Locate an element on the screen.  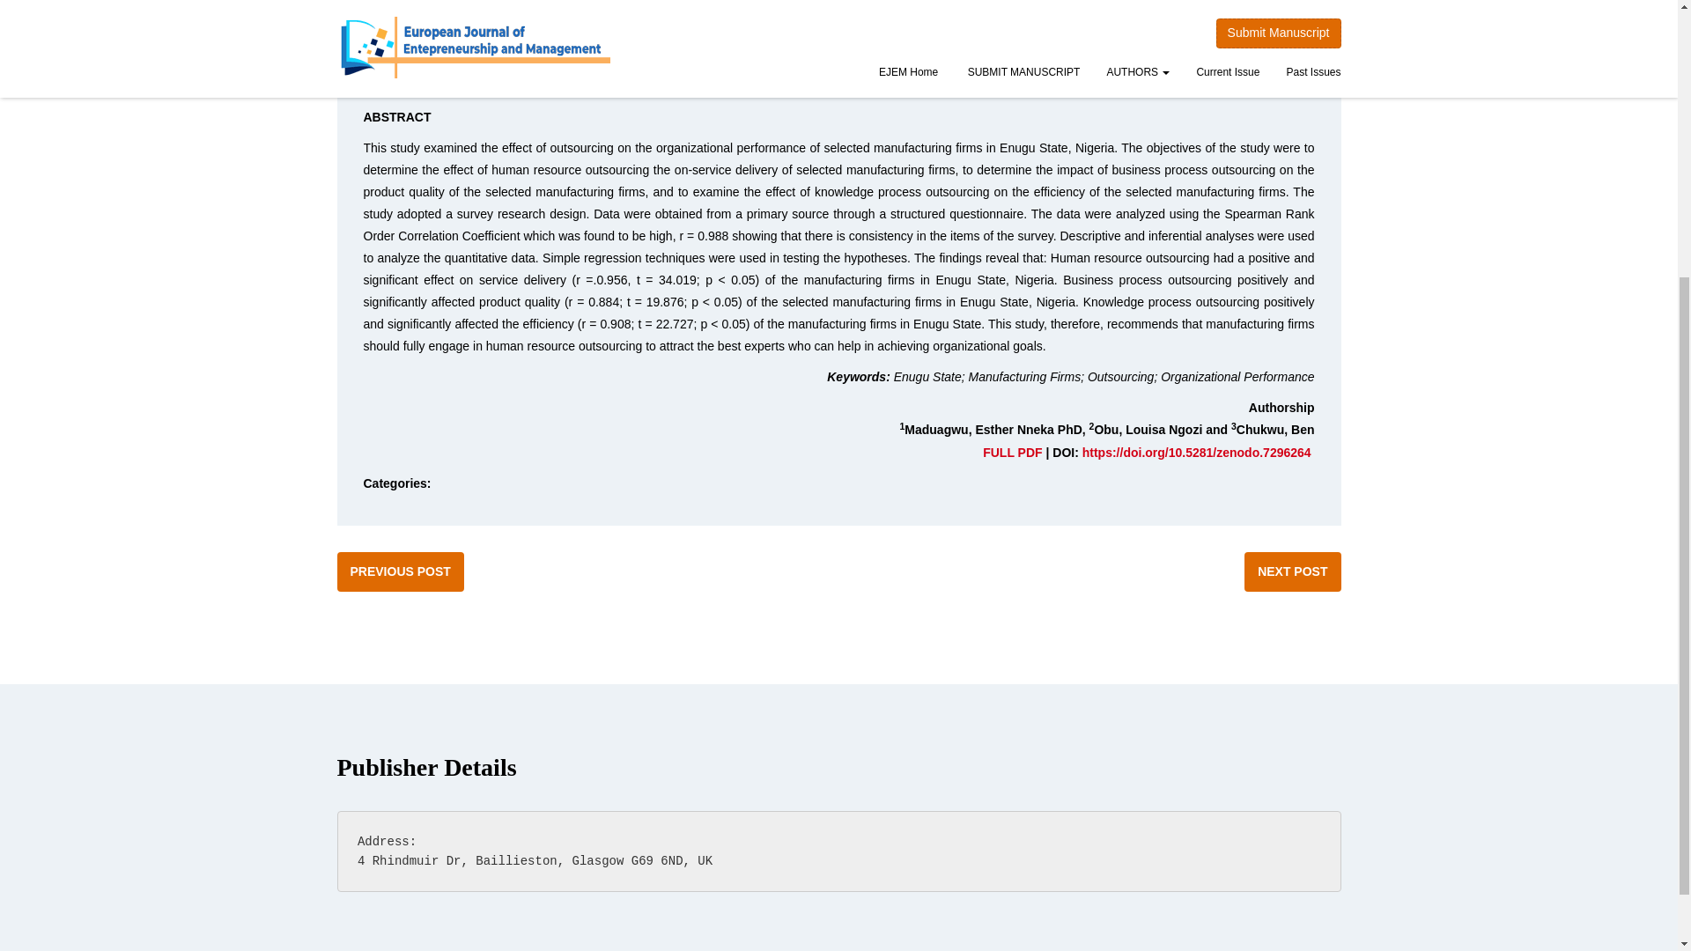
Posts by ejem is located at coordinates (439, 82).